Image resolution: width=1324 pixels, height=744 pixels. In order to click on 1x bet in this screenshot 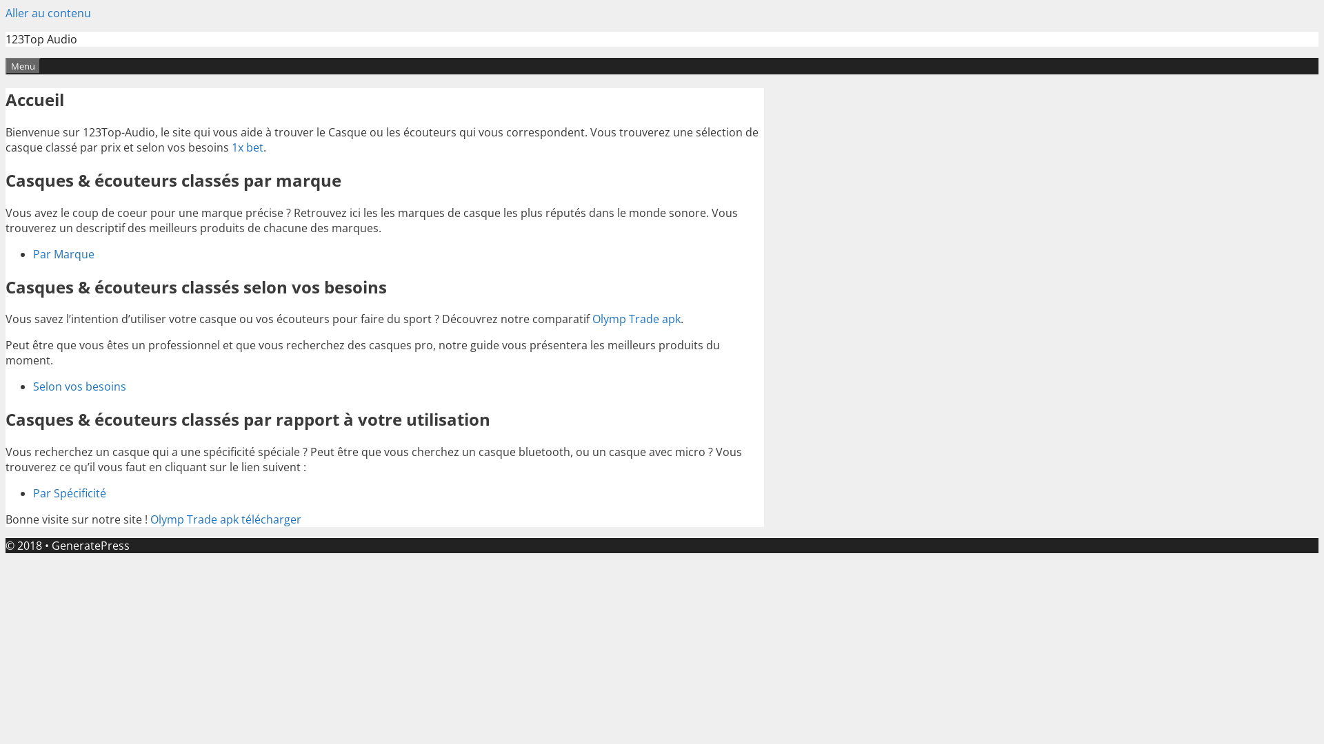, I will do `click(248, 147)`.